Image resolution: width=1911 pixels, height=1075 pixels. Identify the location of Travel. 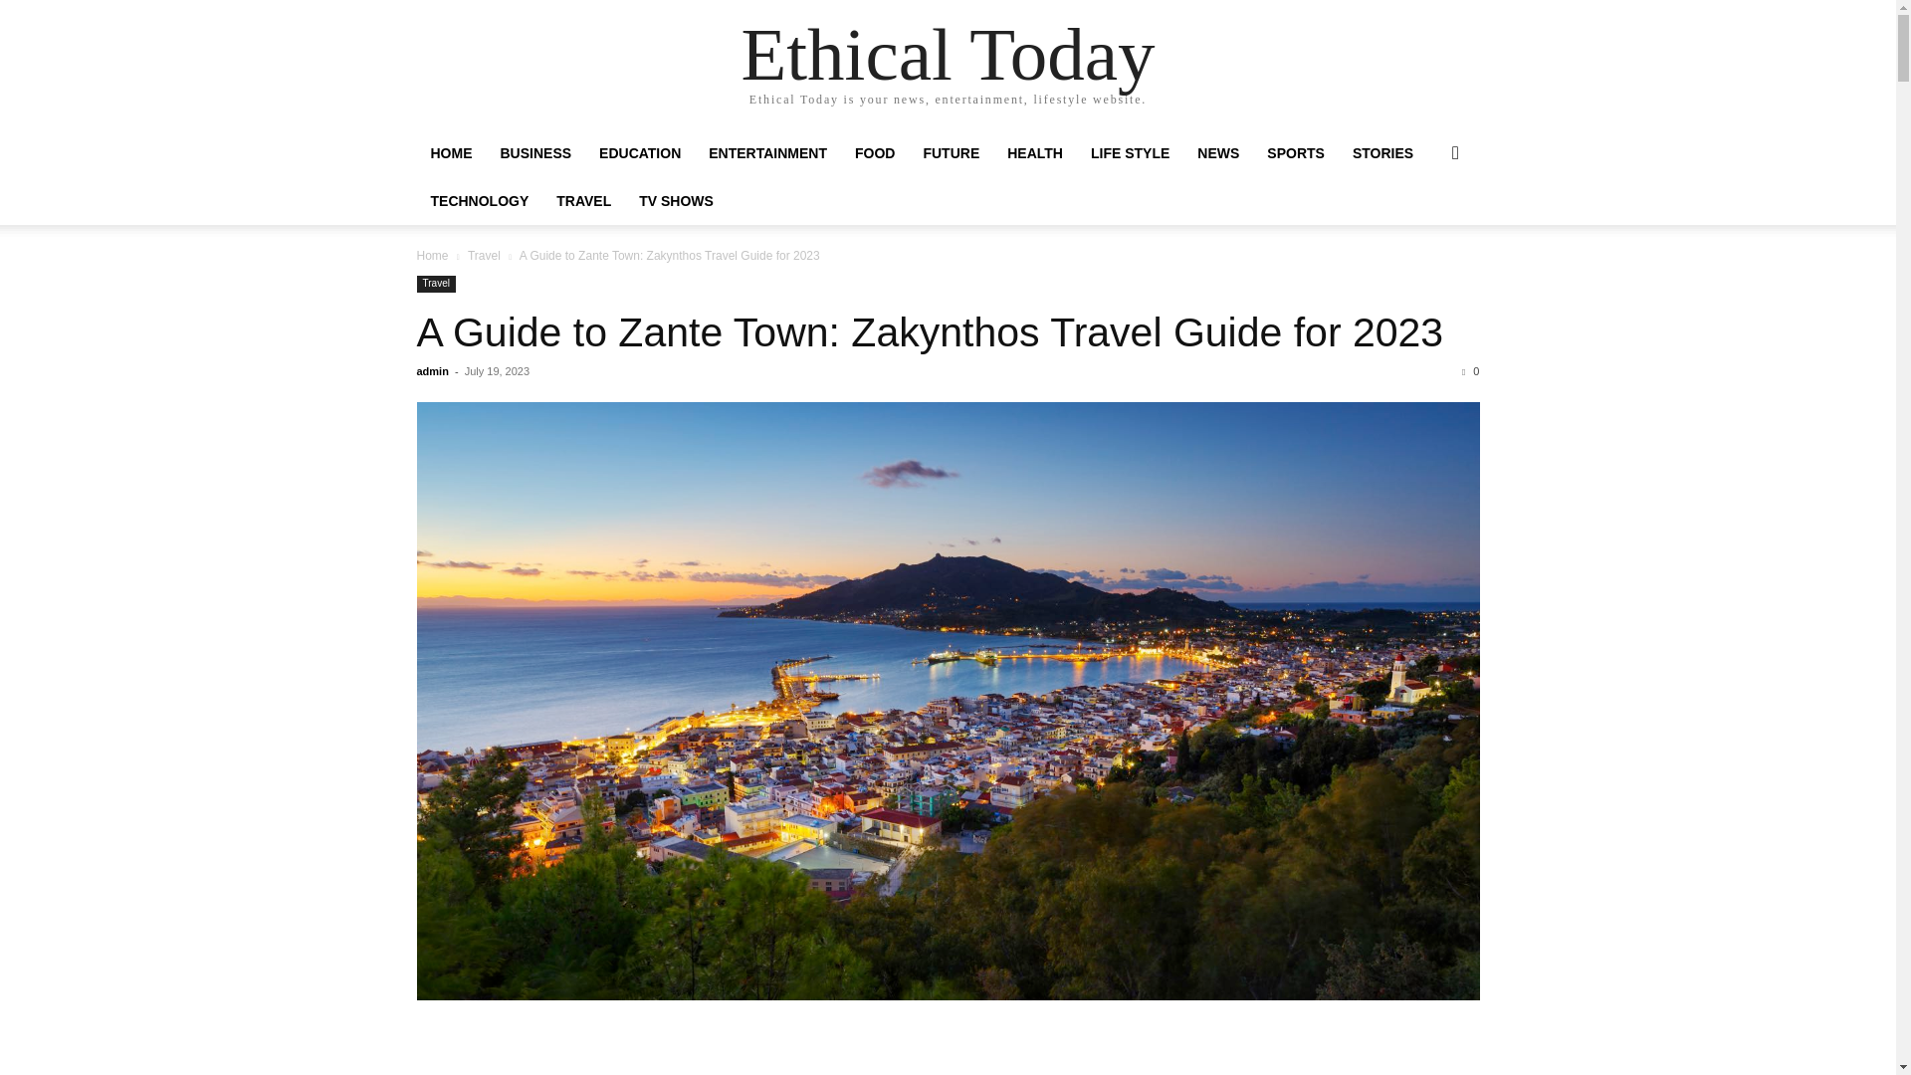
(435, 283).